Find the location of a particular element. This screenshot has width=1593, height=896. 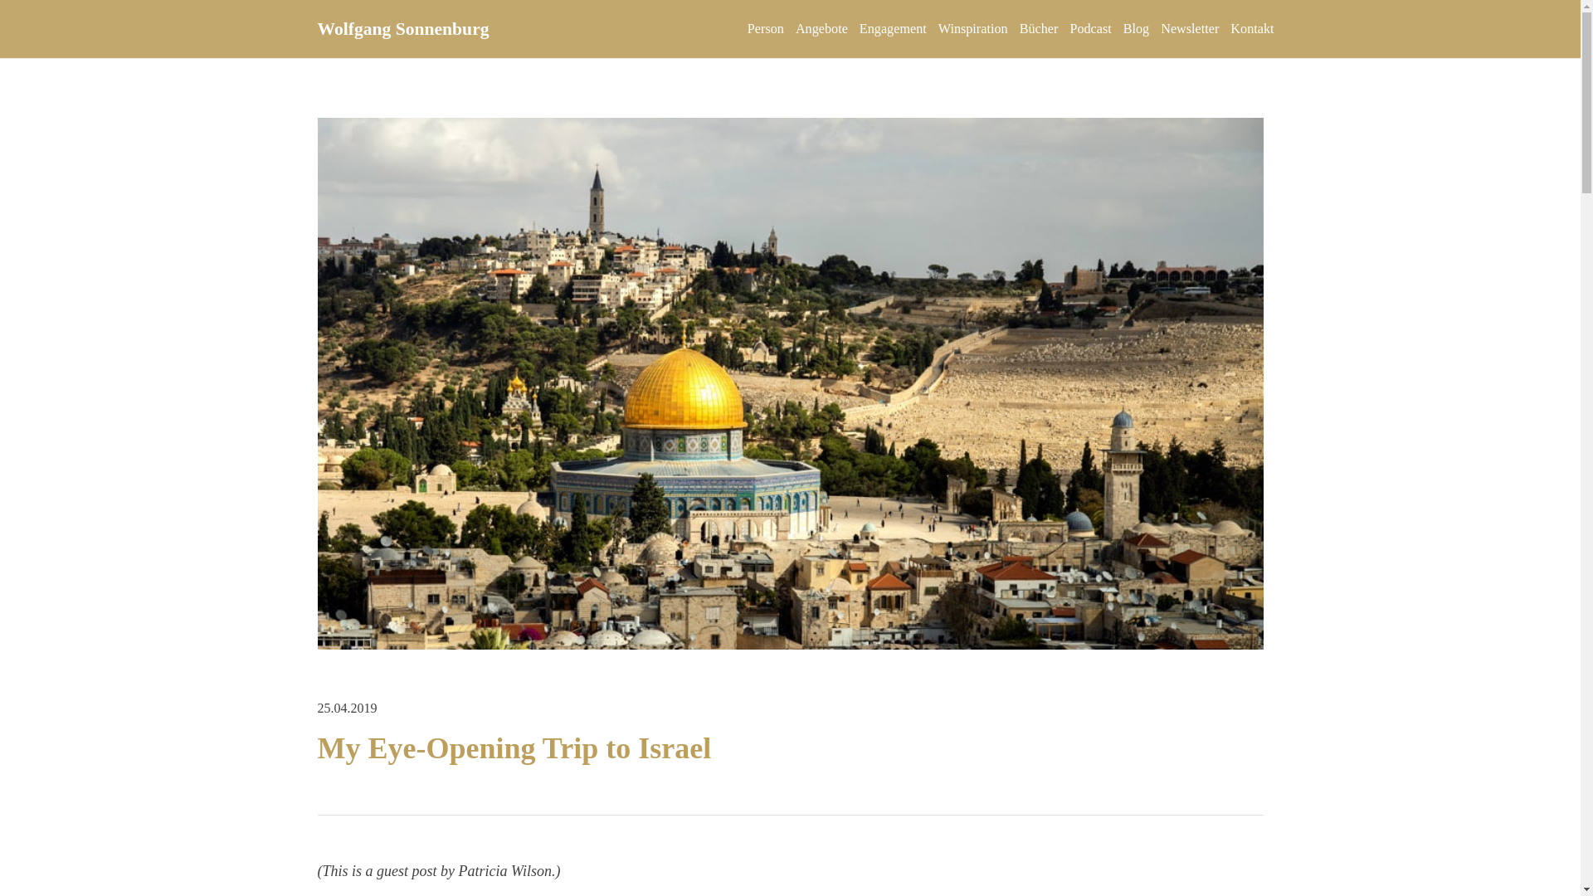

Podcast is located at coordinates (1090, 29).